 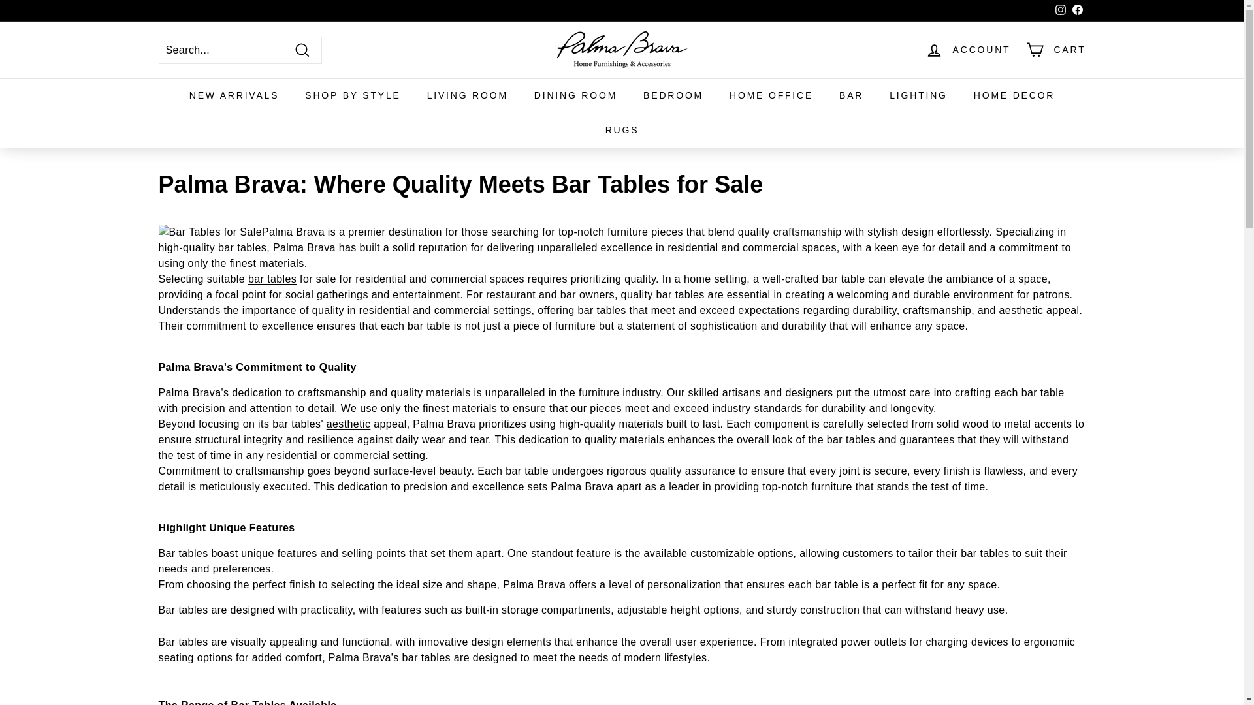 I want to click on LIVING ROOM, so click(x=468, y=95).